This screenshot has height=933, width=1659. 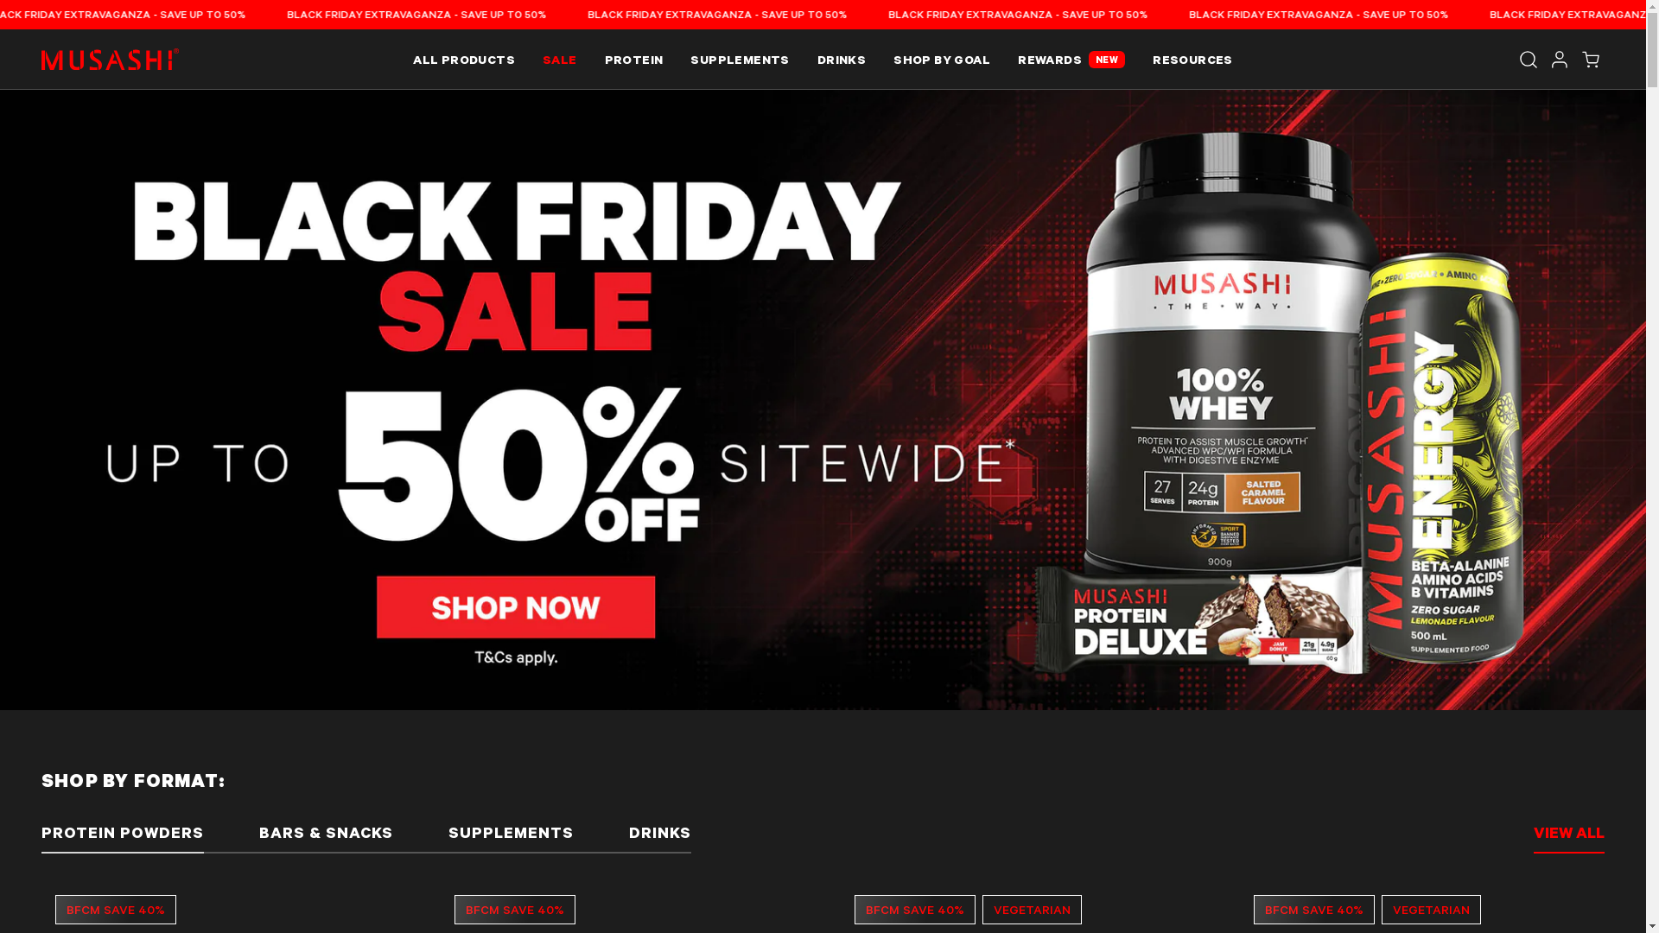 What do you see at coordinates (464, 59) in the screenshot?
I see `ALL PRODUCTS` at bounding box center [464, 59].